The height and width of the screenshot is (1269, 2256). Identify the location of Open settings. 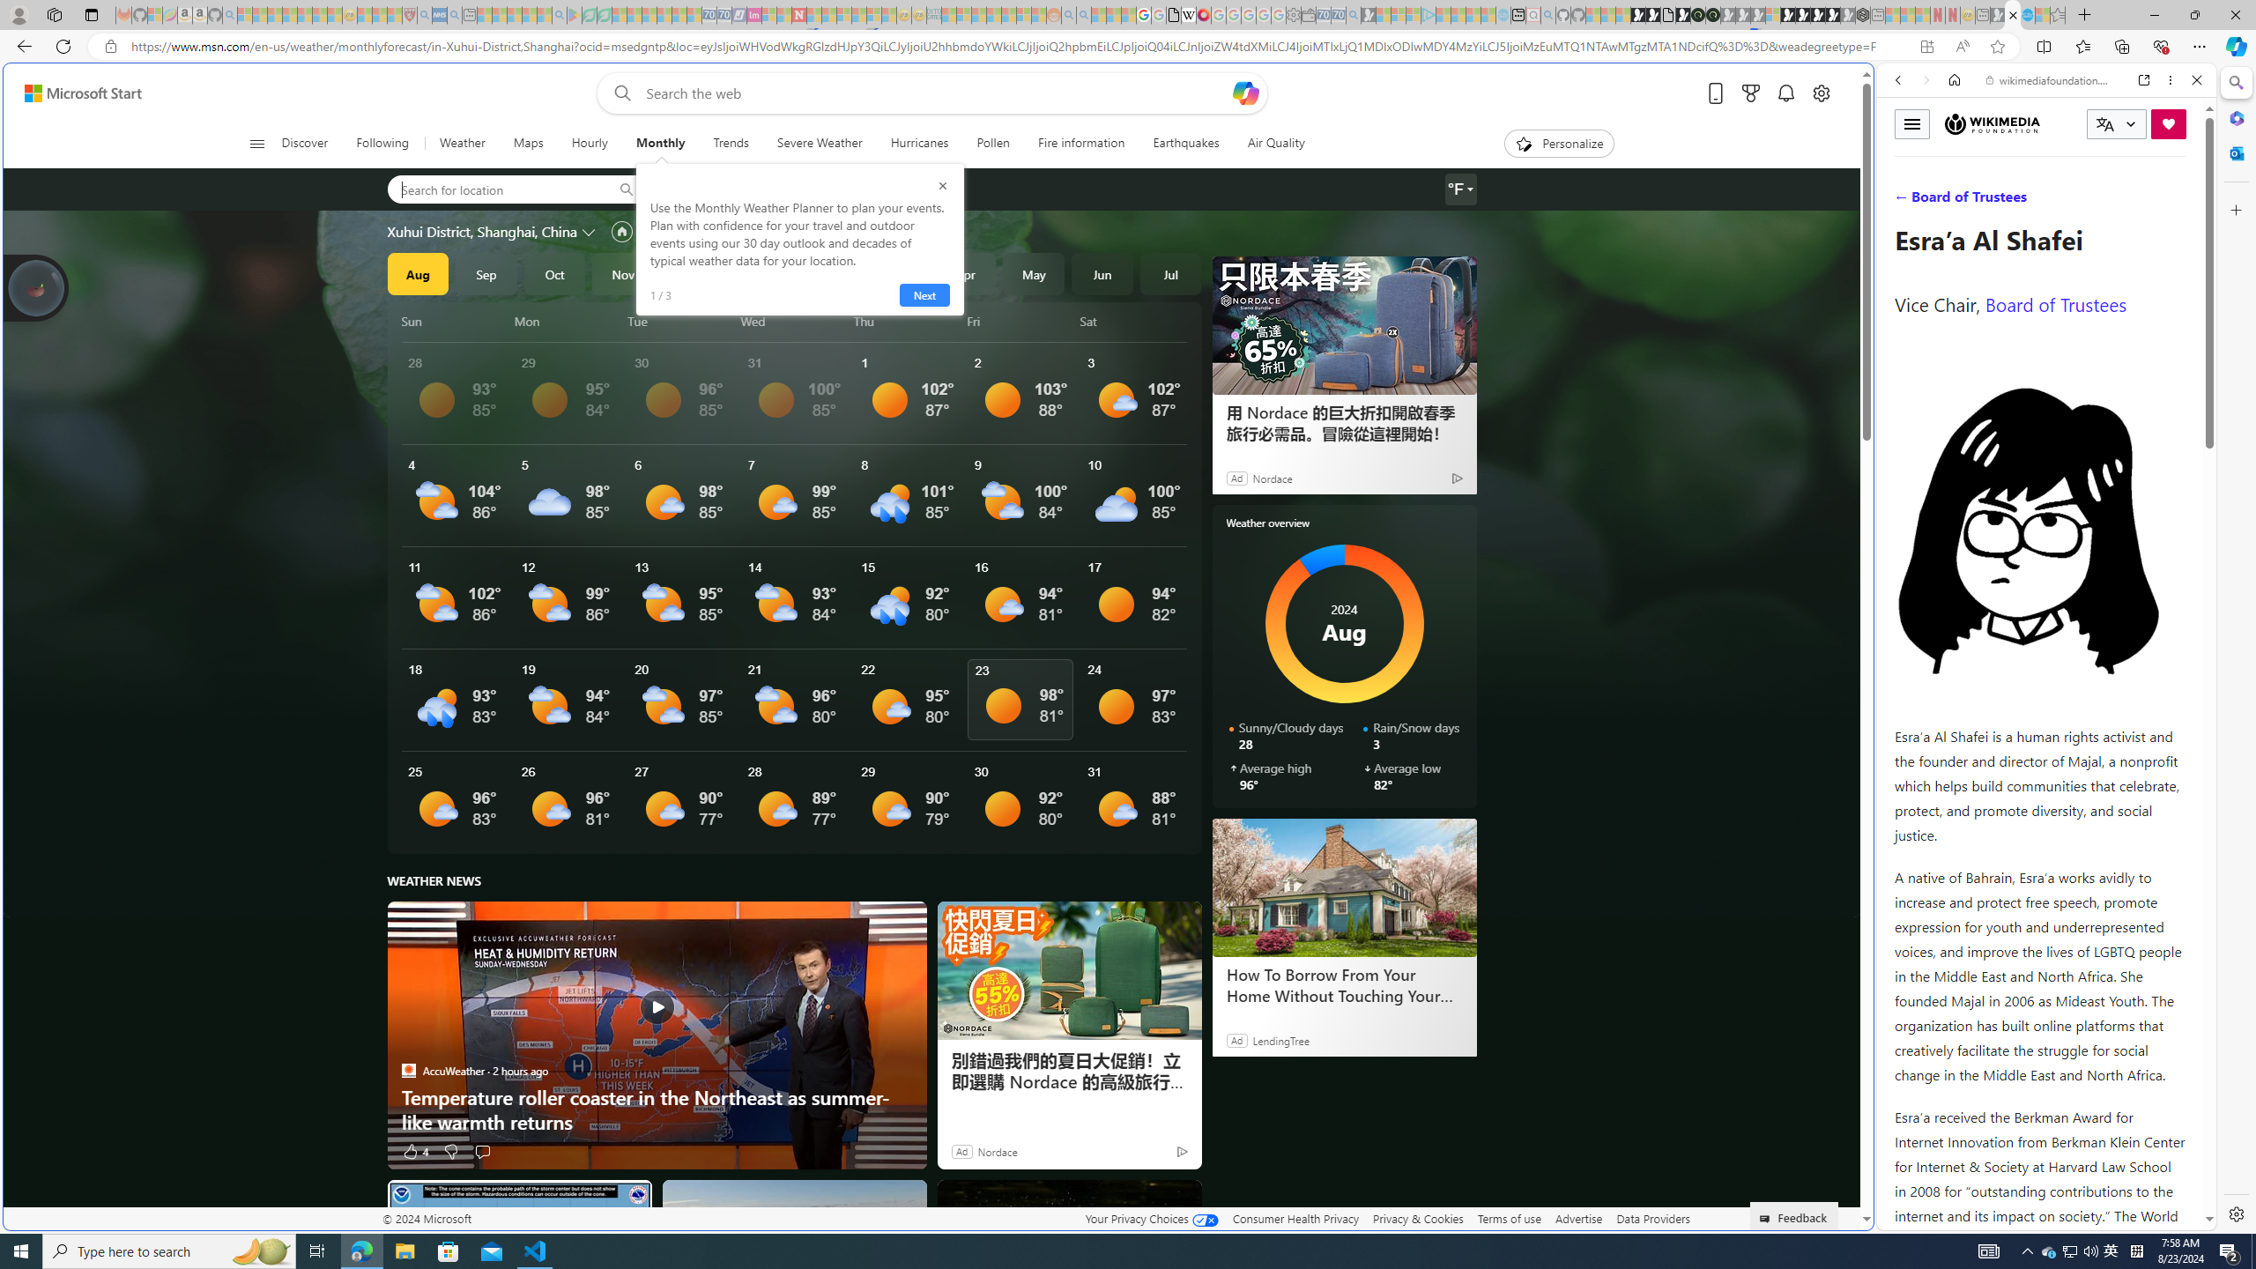
(1822, 93).